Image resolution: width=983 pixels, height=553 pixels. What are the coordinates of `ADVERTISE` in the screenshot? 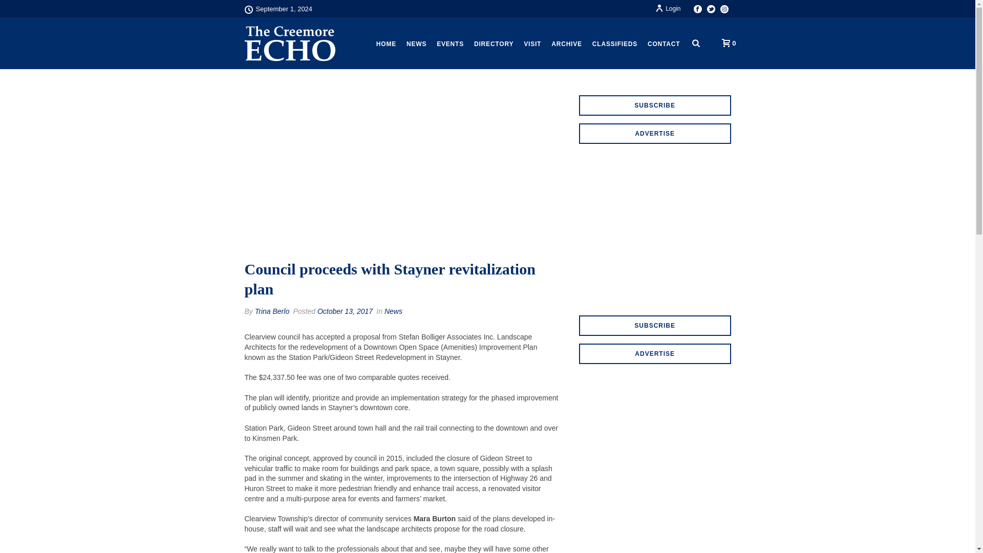 It's located at (655, 353).